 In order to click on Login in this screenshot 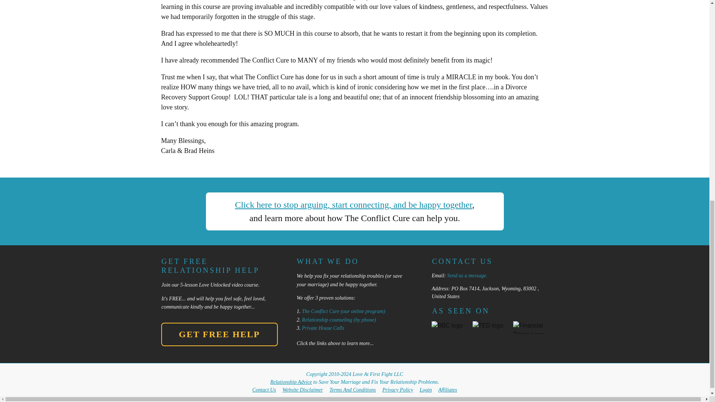, I will do `click(426, 390)`.